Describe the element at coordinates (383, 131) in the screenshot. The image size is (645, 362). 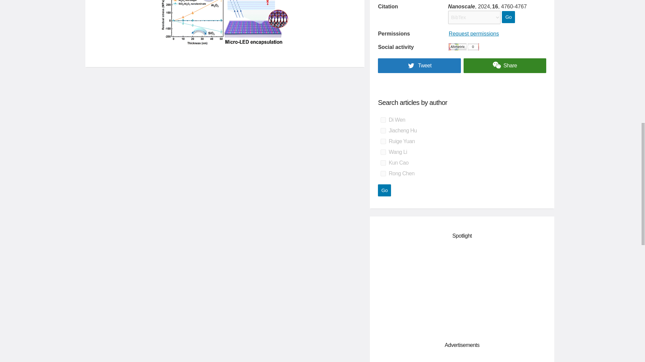
I see `on` at that location.